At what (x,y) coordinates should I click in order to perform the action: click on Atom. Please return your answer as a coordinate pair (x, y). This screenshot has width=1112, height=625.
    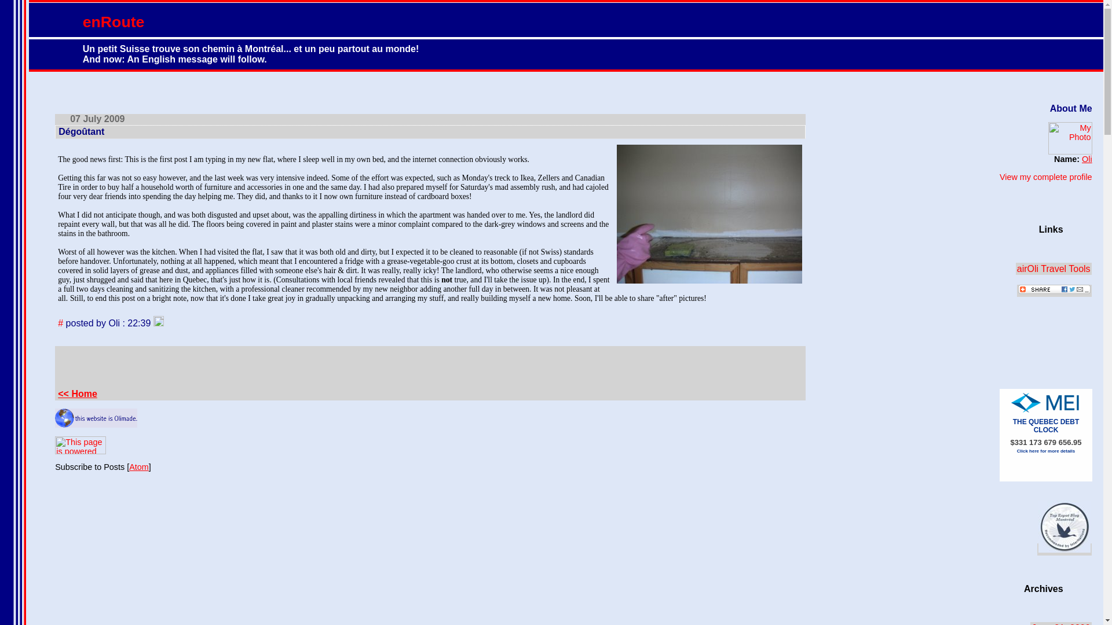
    Looking at the image, I should click on (139, 467).